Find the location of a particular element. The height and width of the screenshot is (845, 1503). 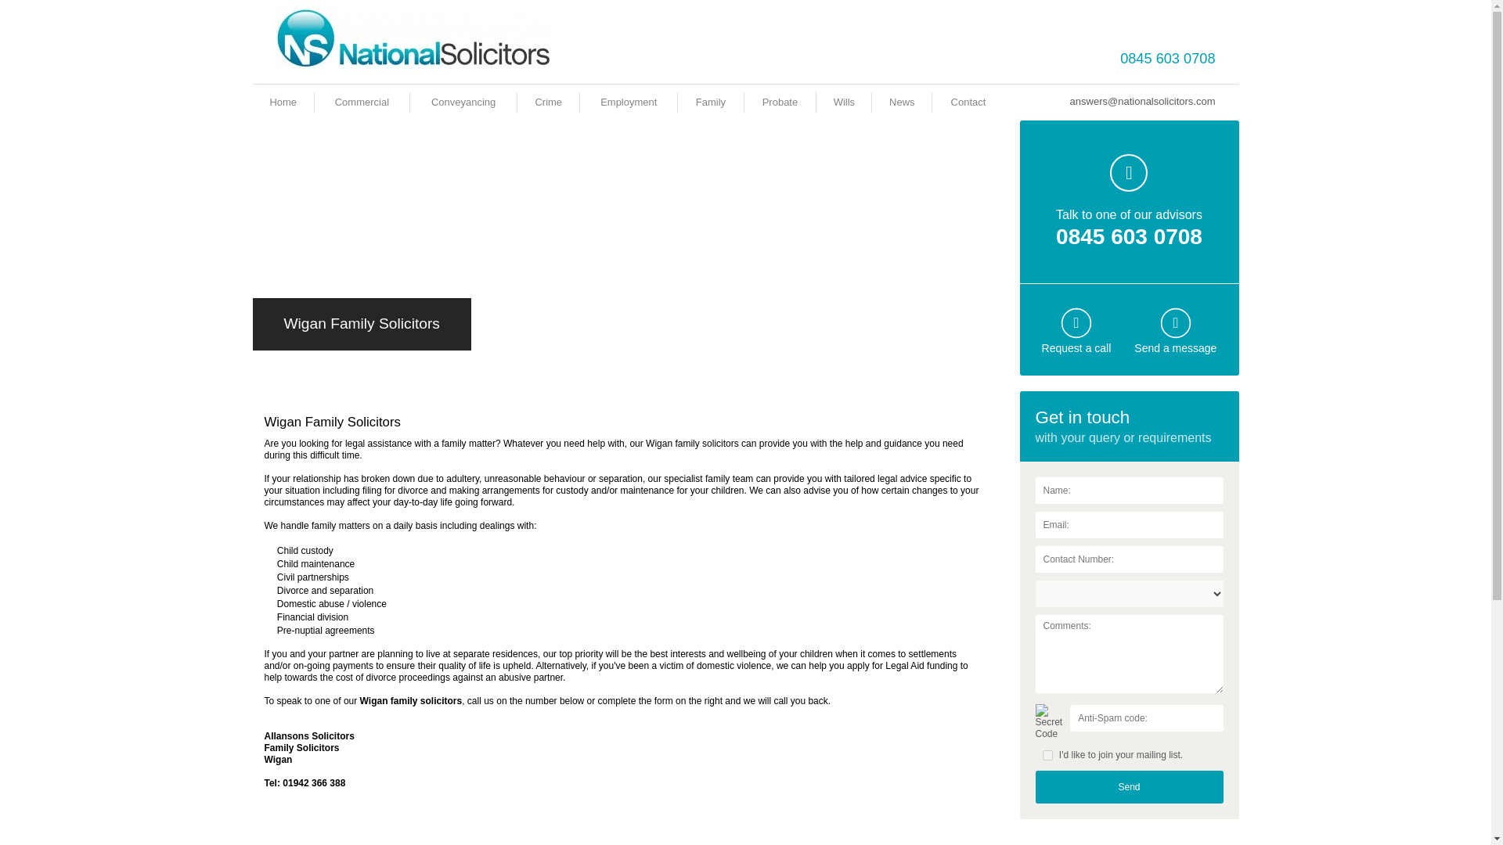

1 is located at coordinates (1047, 756).